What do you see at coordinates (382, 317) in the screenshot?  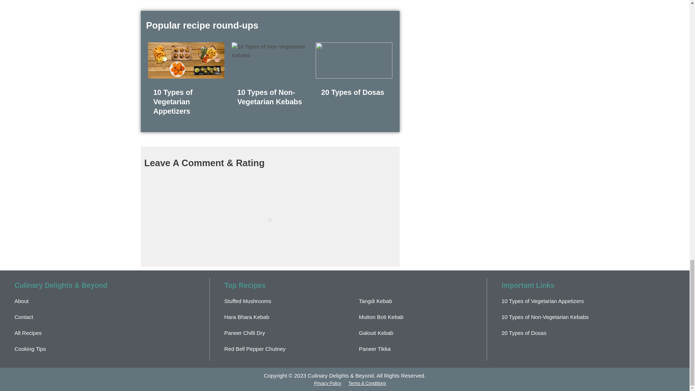 I see `Mutton Boti Kebab` at bounding box center [382, 317].